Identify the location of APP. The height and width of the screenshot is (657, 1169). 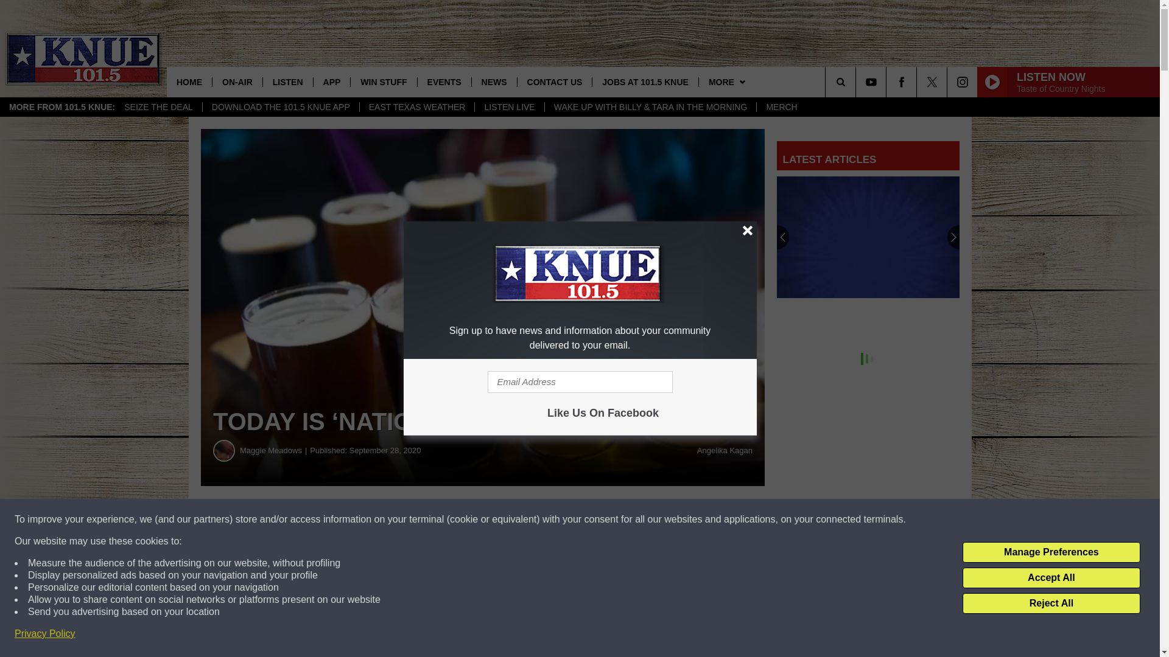
(332, 82).